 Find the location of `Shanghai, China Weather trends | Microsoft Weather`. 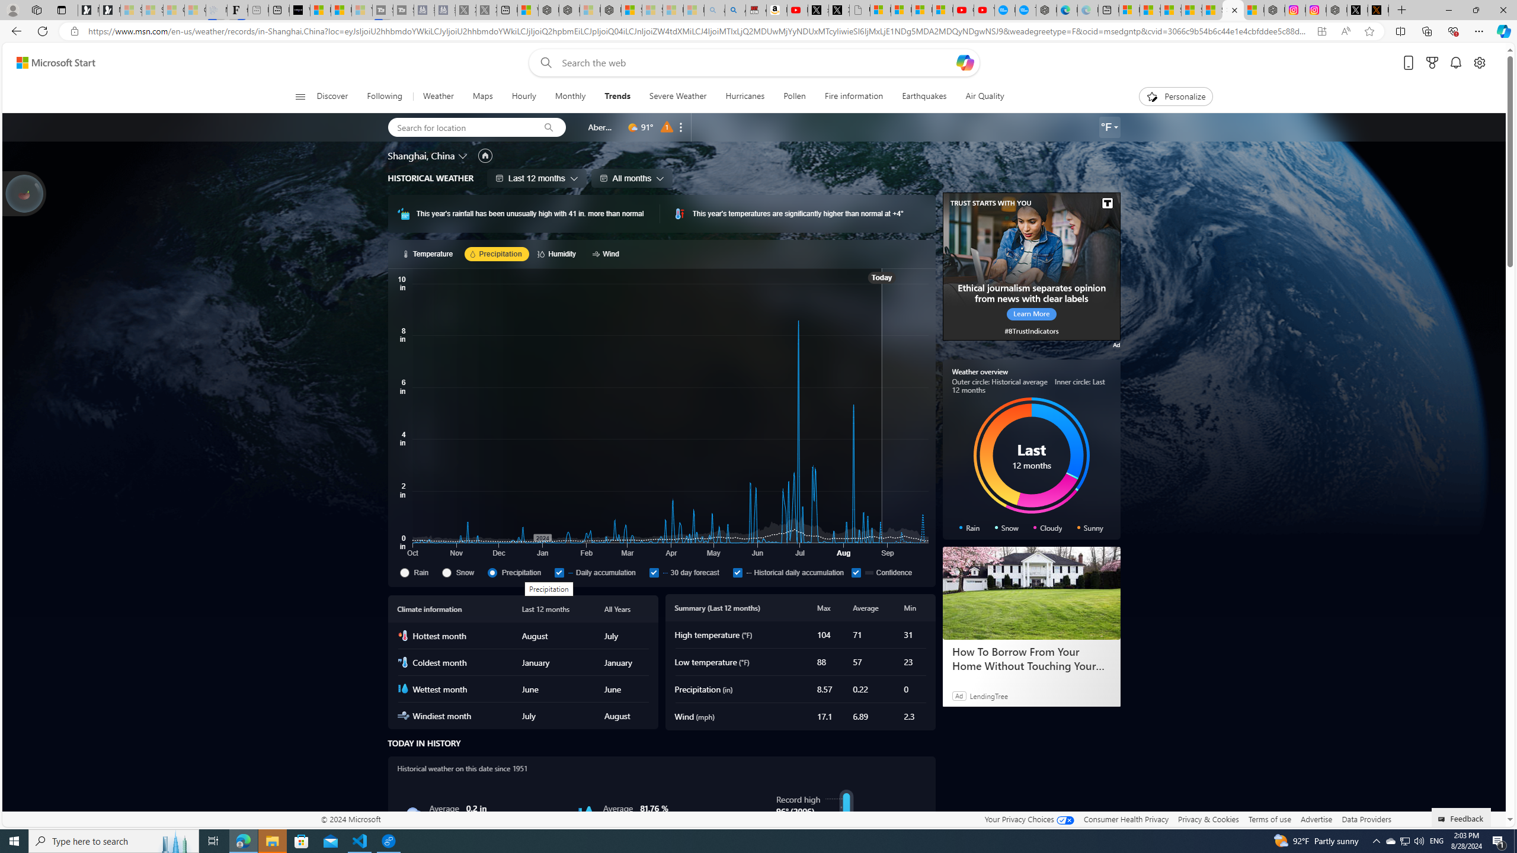

Shanghai, China Weather trends | Microsoft Weather is located at coordinates (1233, 10).